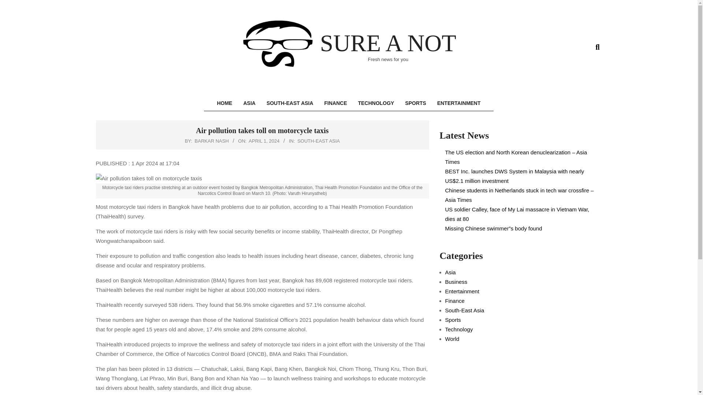  Describe the element at coordinates (450, 272) in the screenshot. I see `Asia` at that location.